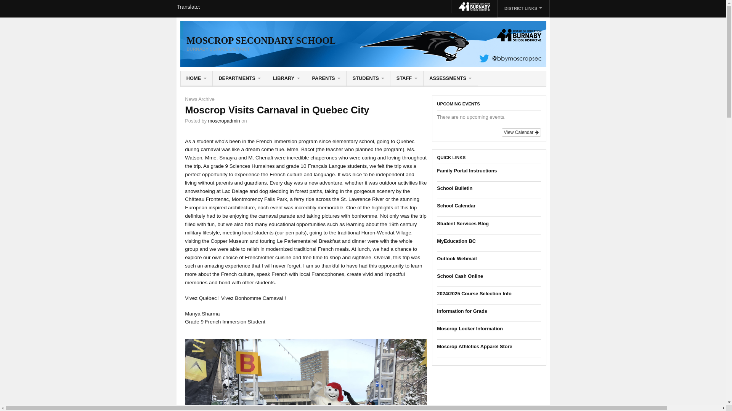 The width and height of the screenshot is (732, 411). Describe the element at coordinates (197, 78) in the screenshot. I see `HOME` at that location.